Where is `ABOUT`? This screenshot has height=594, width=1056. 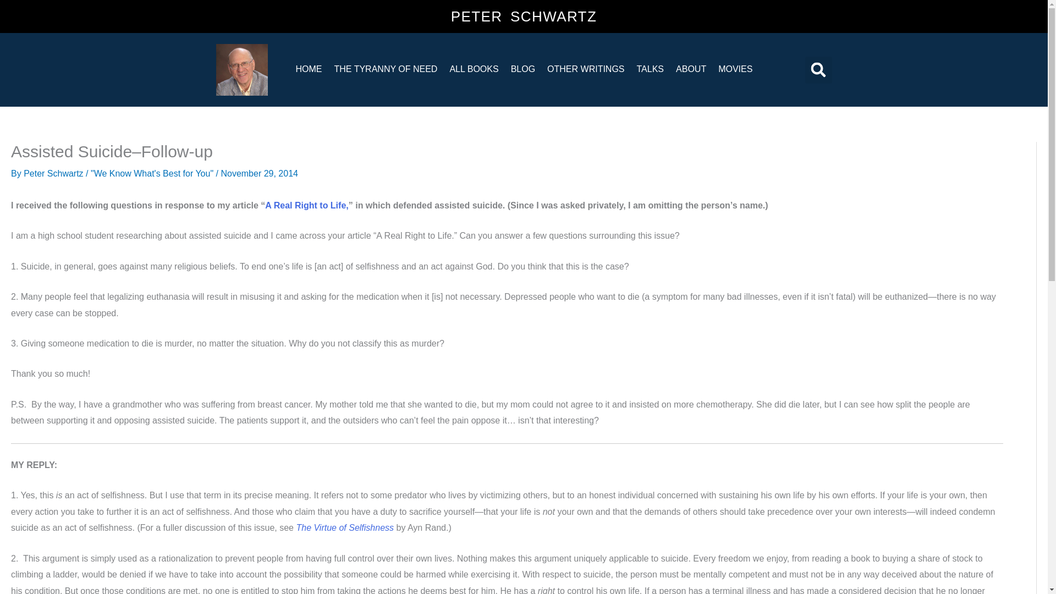
ABOUT is located at coordinates (691, 68).